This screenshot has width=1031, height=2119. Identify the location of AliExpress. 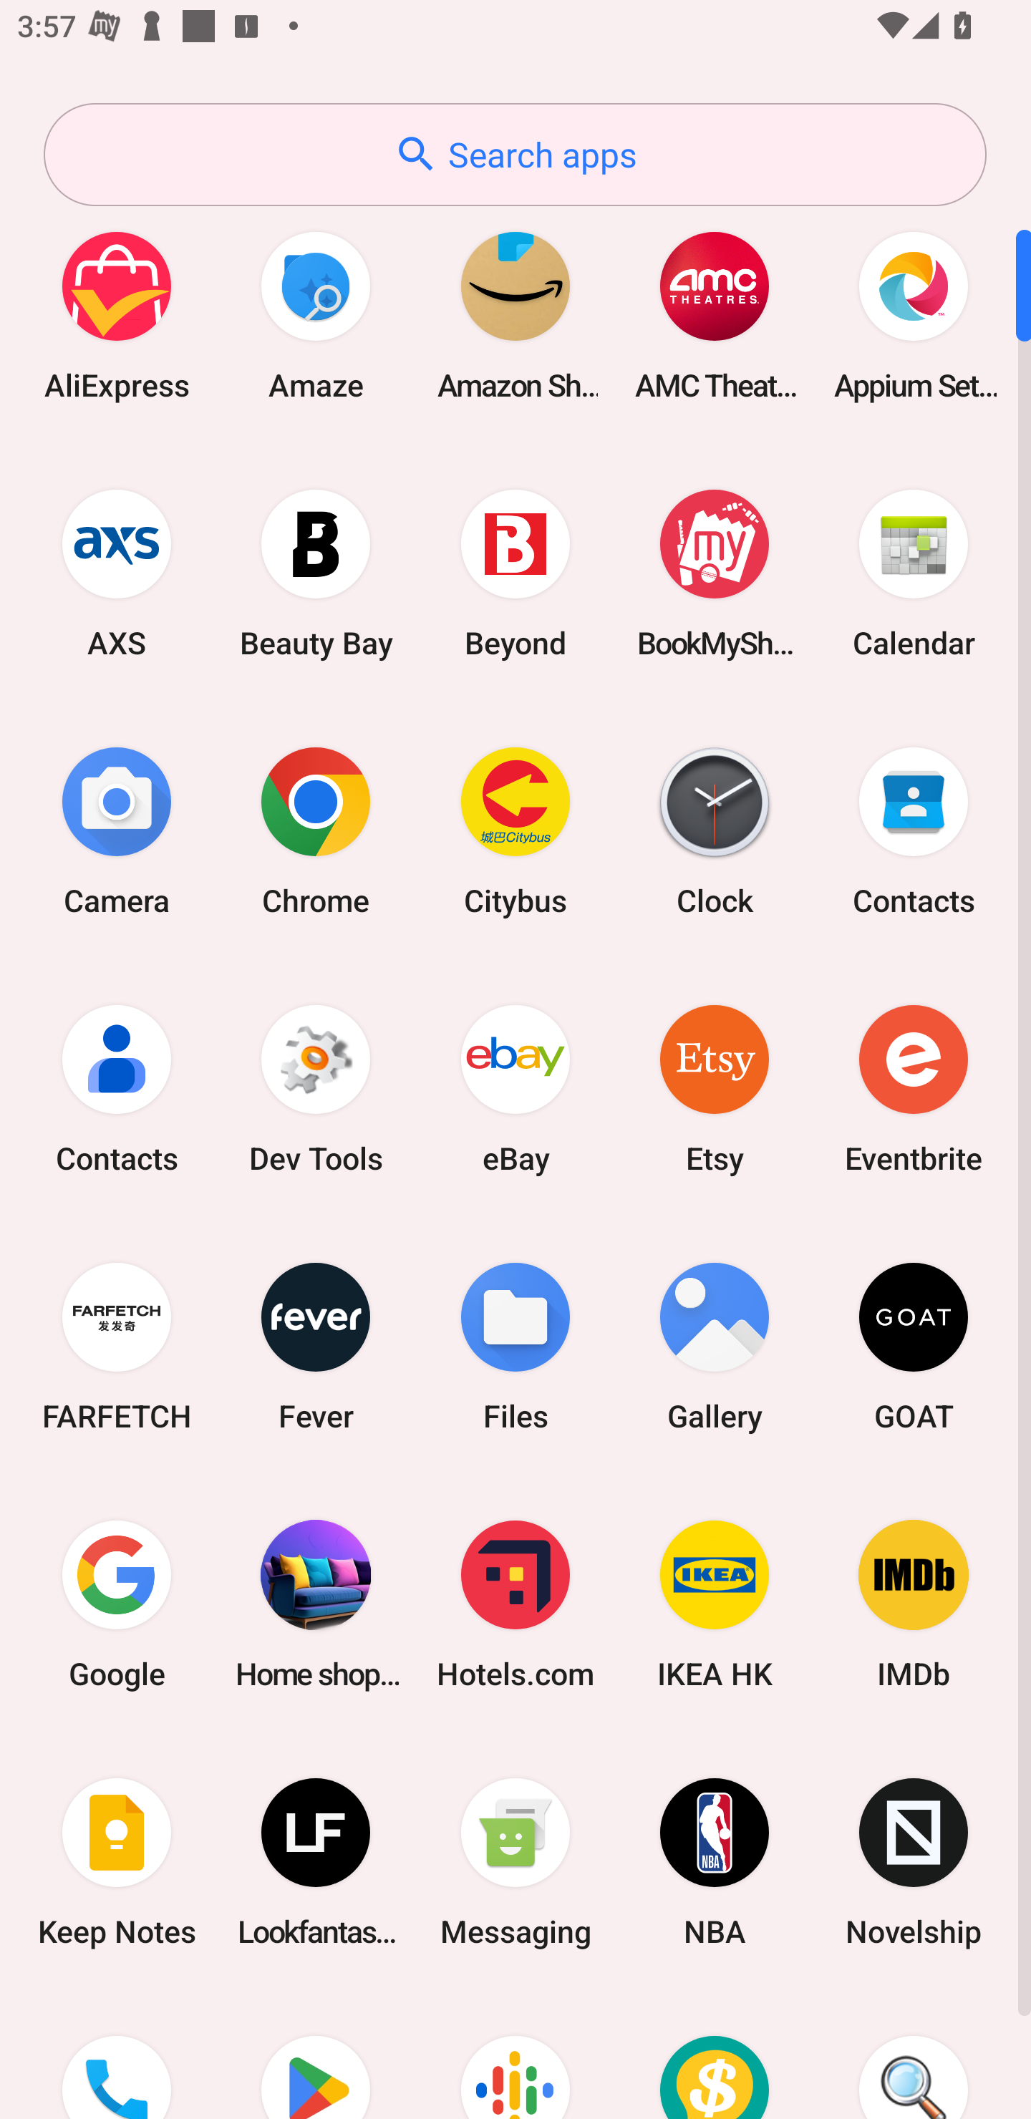
(117, 315).